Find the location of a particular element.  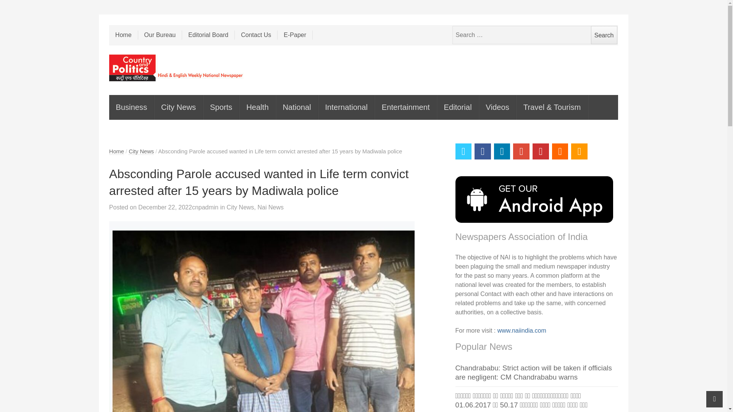

Search is located at coordinates (604, 35).